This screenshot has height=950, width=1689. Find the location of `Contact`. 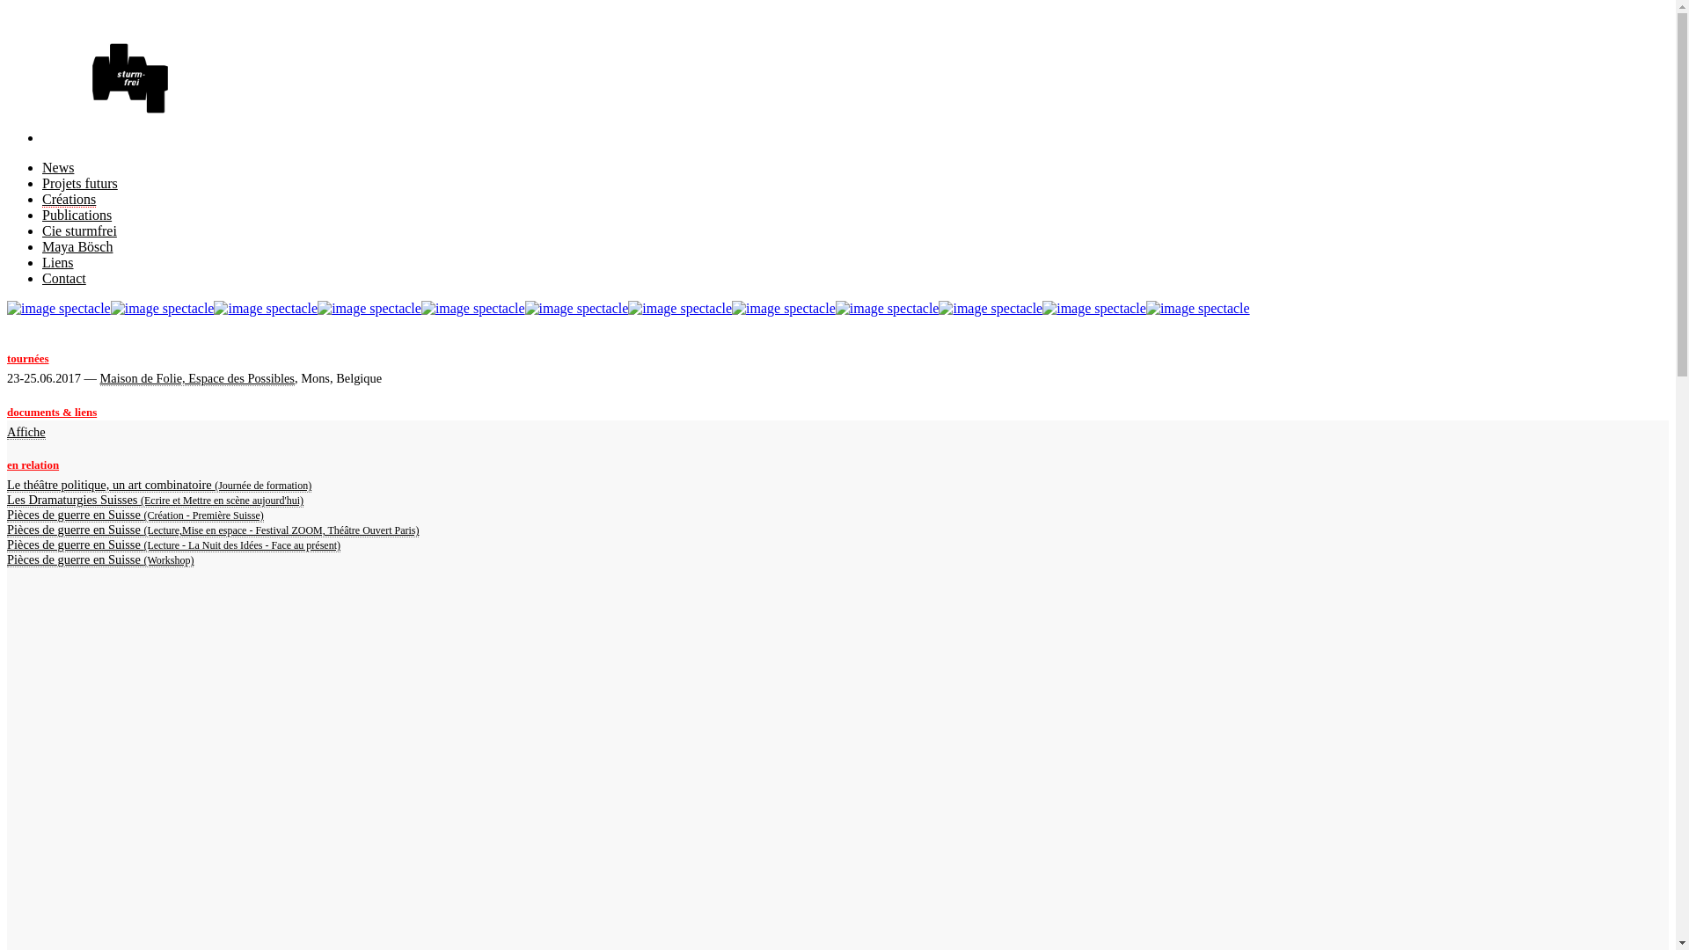

Contact is located at coordinates (64, 278).